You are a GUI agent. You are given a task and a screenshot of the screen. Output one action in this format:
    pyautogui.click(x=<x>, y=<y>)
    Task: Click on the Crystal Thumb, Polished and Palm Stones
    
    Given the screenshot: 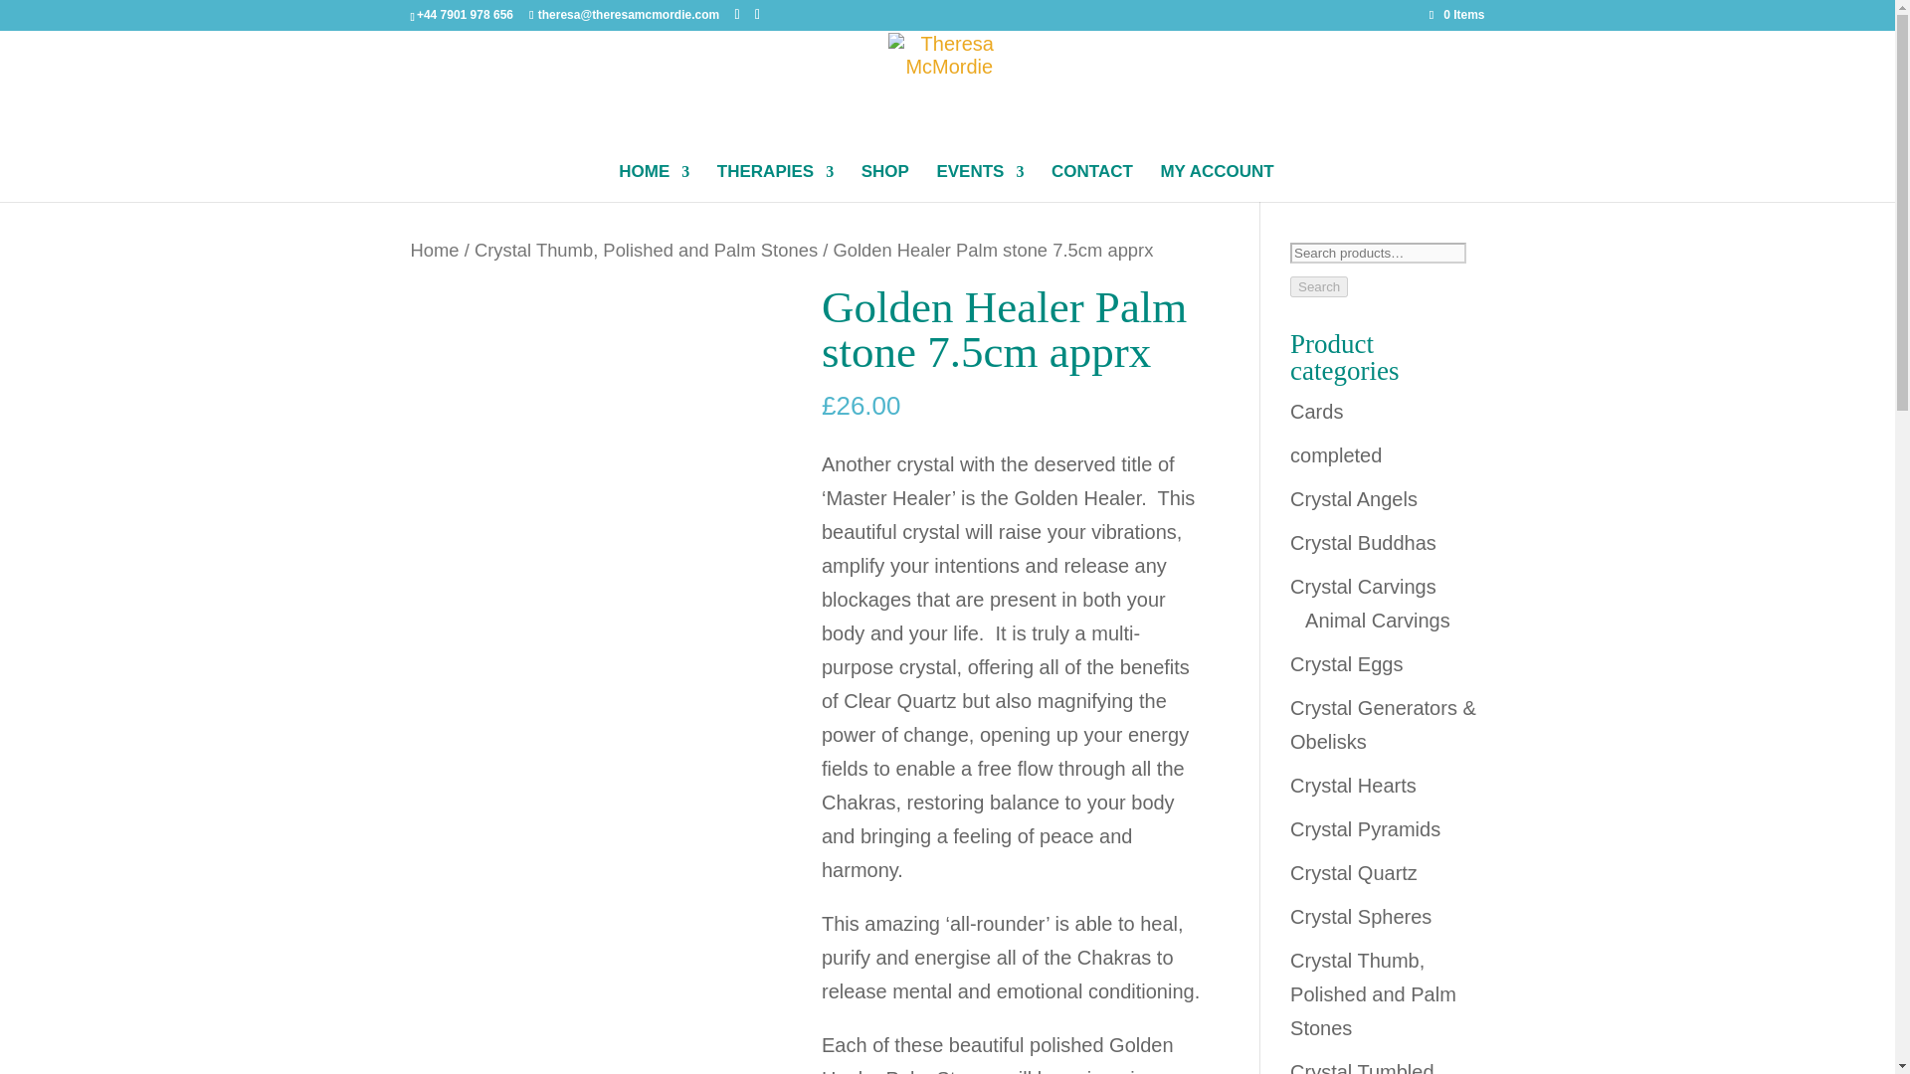 What is the action you would take?
    pyautogui.click(x=645, y=250)
    